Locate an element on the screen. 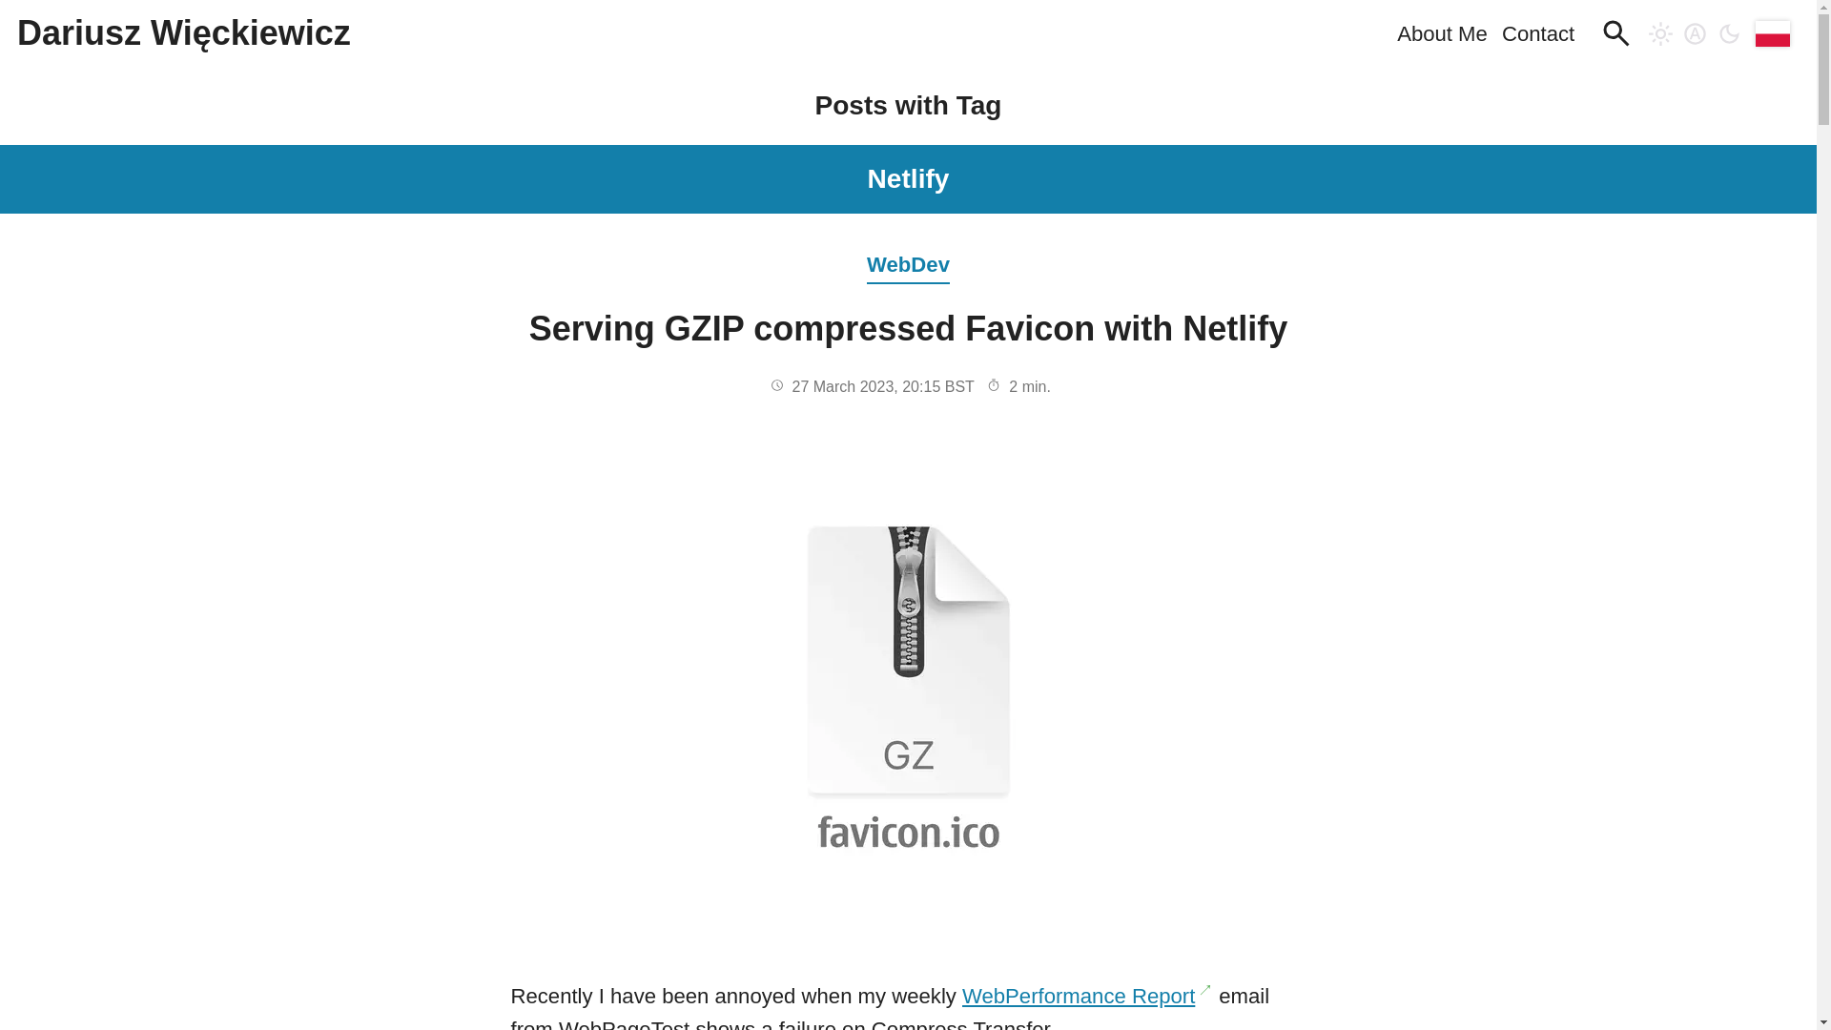 This screenshot has height=1030, width=1831. Serving GZIP compressed Favicon with Netlify is located at coordinates (908, 328).